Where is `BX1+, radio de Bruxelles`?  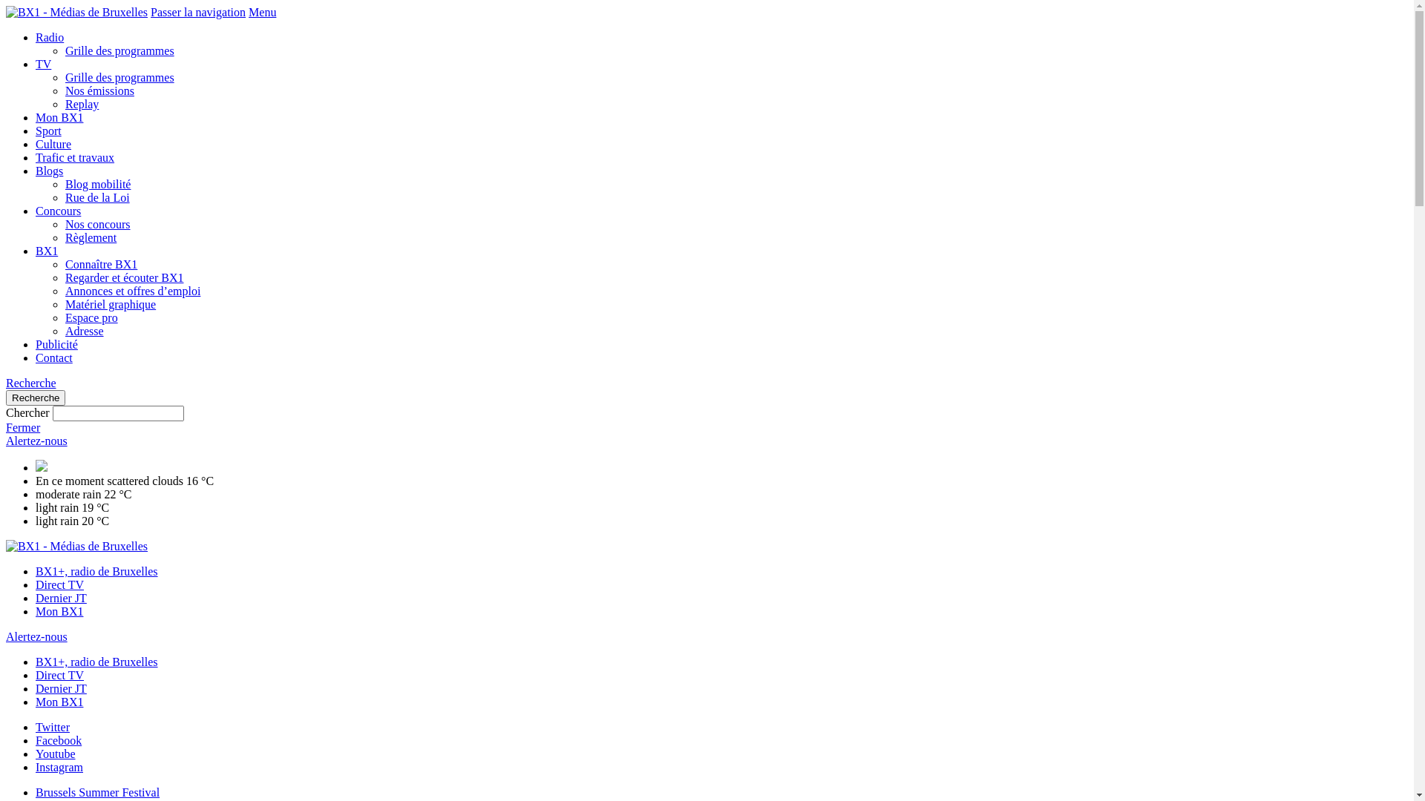 BX1+, radio de Bruxelles is located at coordinates (96, 662).